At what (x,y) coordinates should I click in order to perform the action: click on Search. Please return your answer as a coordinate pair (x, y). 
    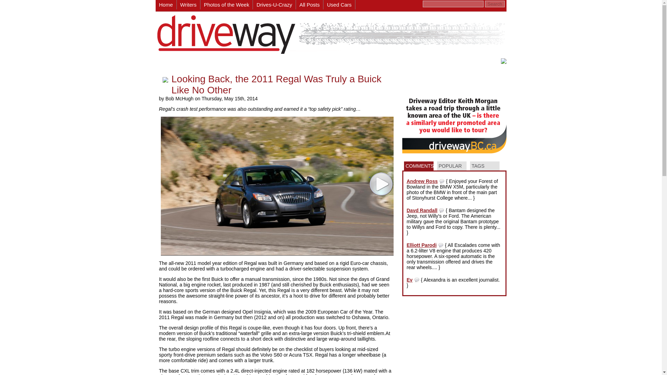
    Looking at the image, I should click on (494, 4).